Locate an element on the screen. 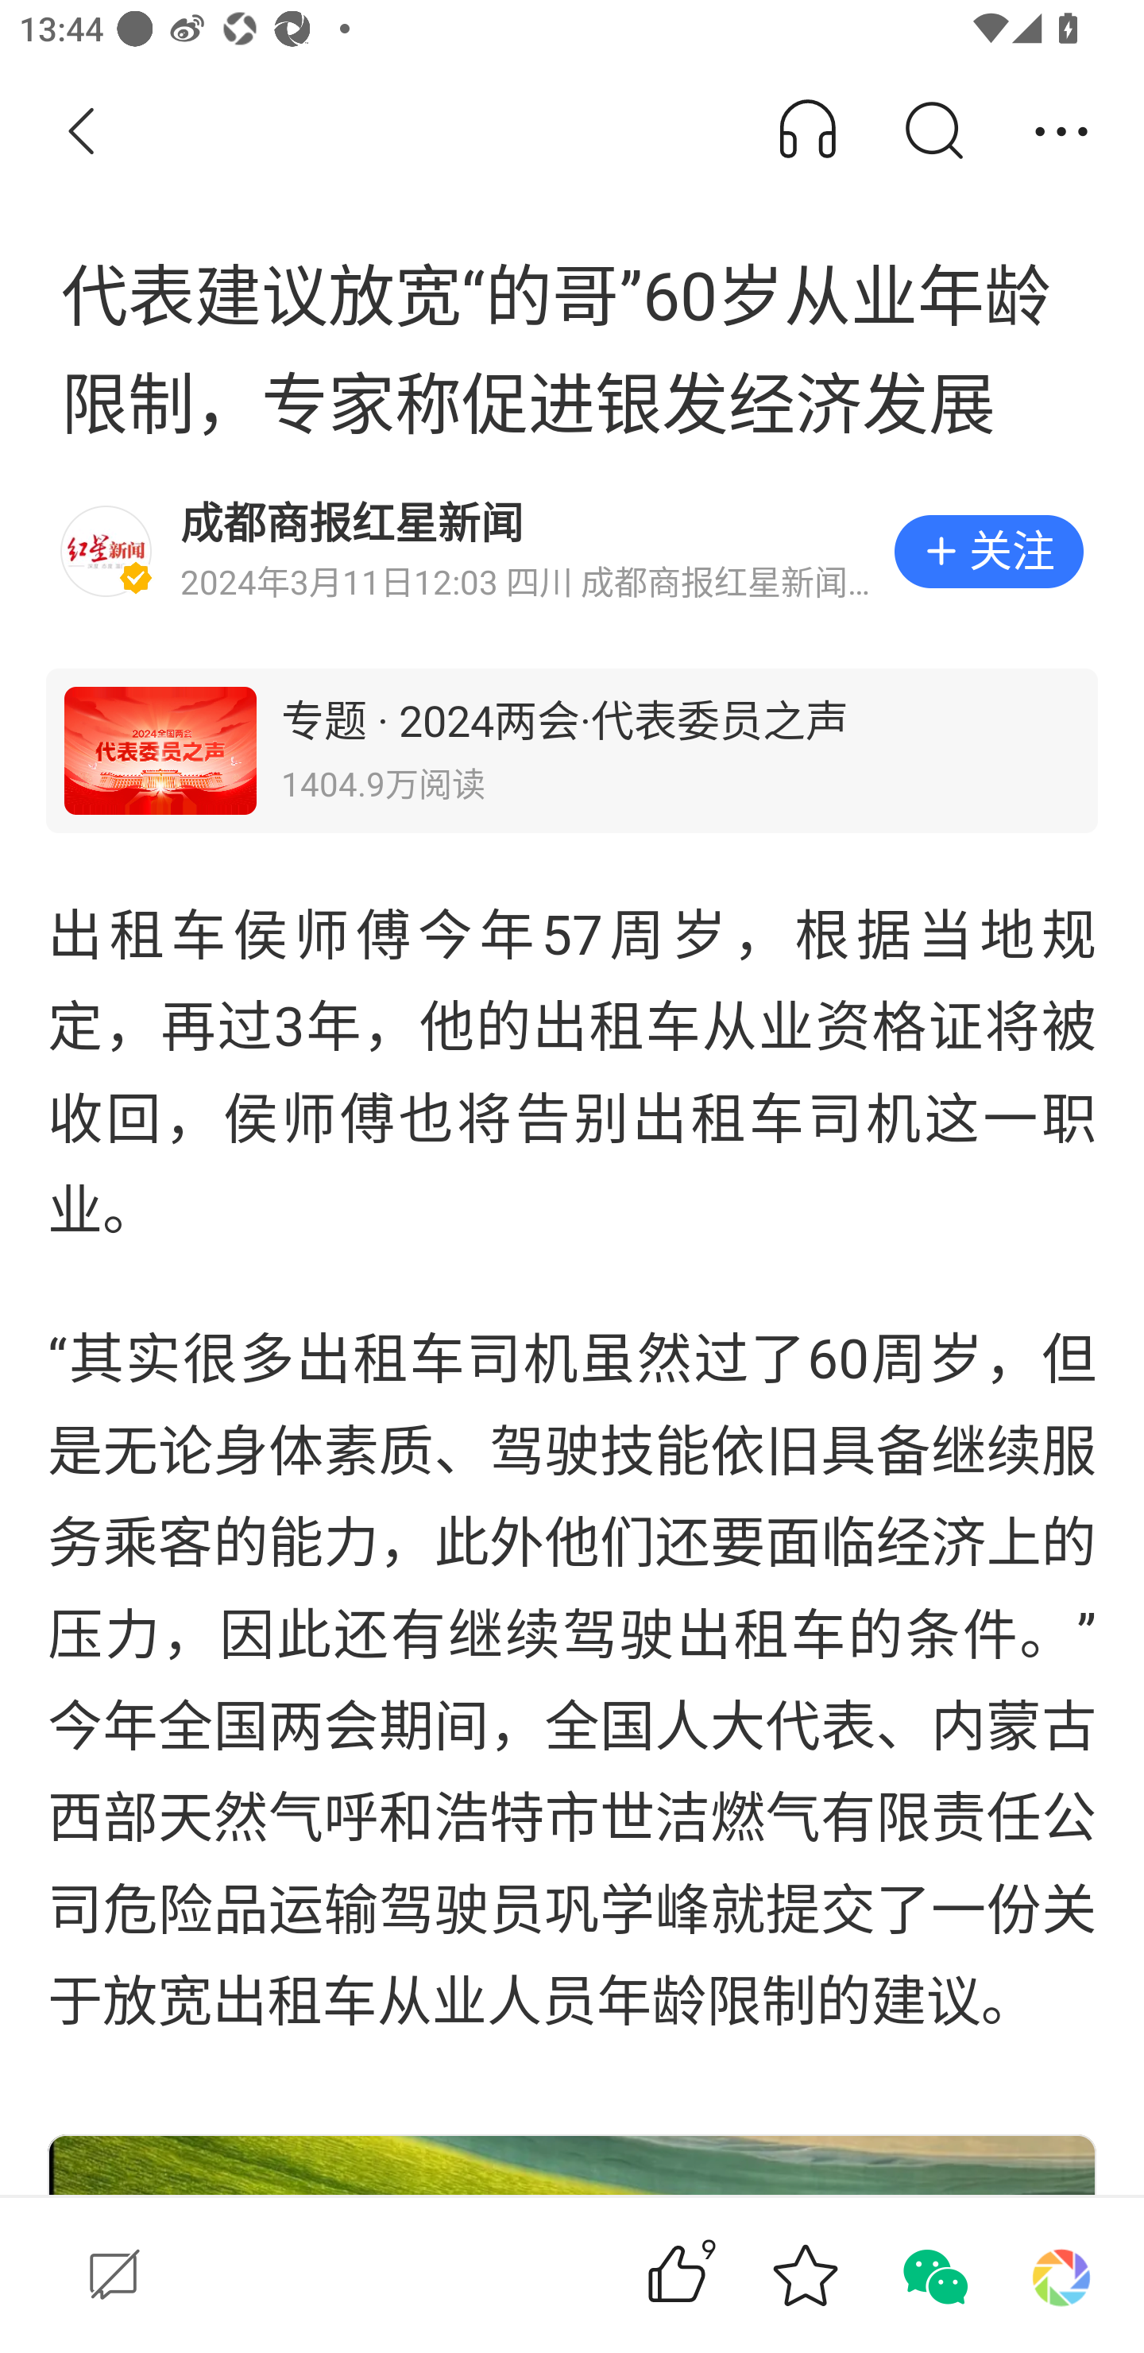 This screenshot has height=2353, width=1144. 搜索  is located at coordinates (933, 132).